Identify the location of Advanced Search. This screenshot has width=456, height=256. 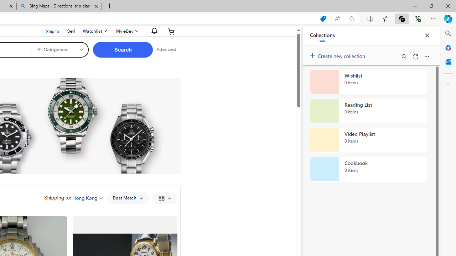
(166, 50).